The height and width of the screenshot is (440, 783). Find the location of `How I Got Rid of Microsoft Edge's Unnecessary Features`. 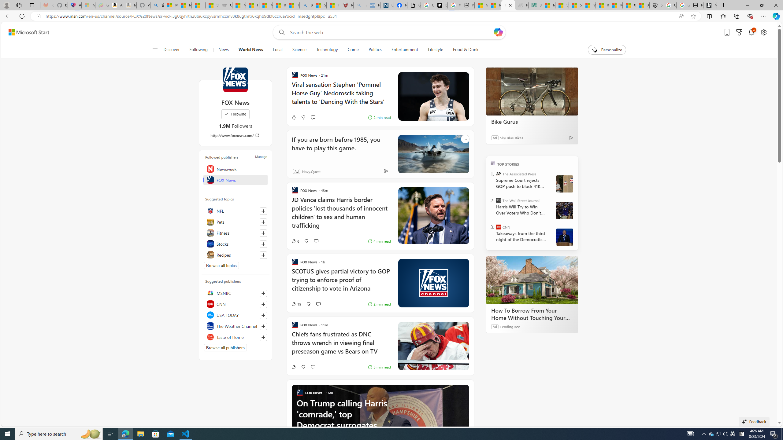

How I Got Rid of Microsoft Edge's Unnecessary Features is located at coordinates (253, 5).